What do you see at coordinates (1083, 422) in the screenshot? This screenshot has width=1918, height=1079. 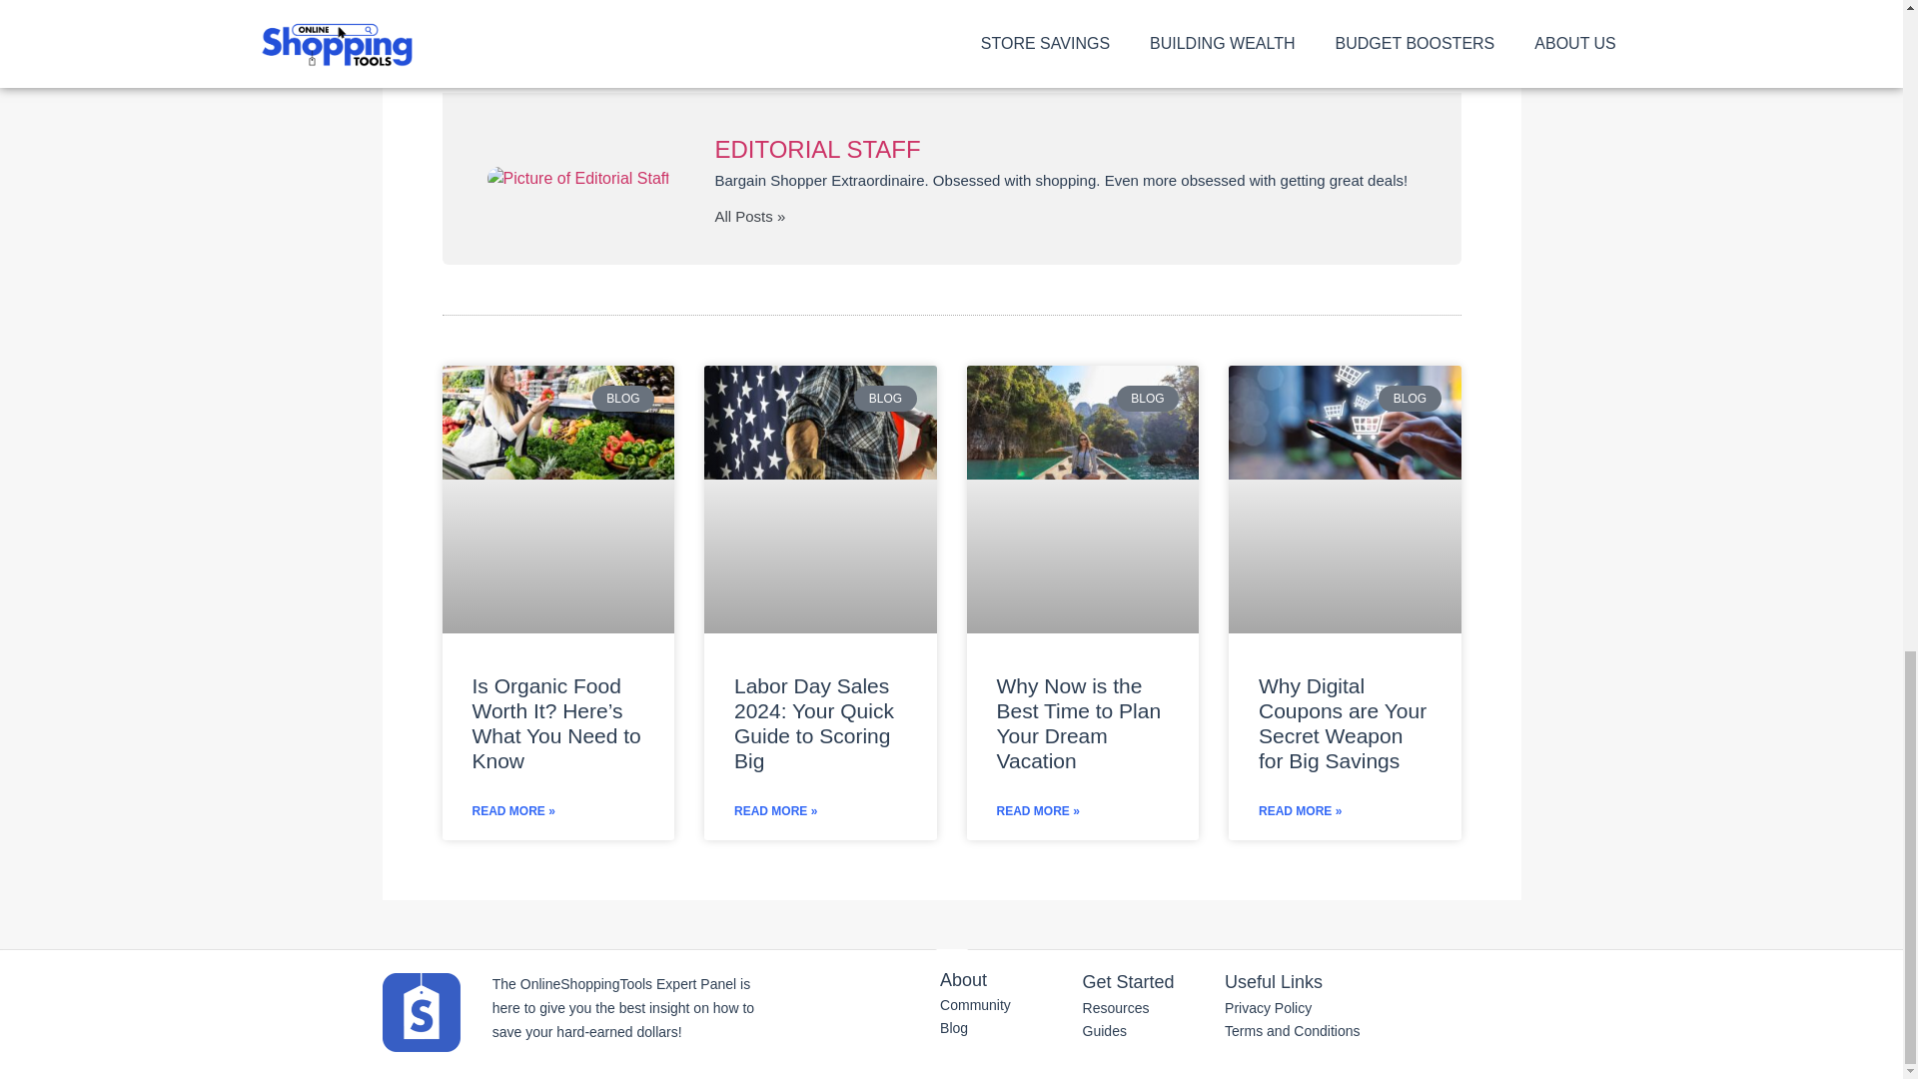 I see `Why Now is the Best Time to Plan Your Dream Vacation` at bounding box center [1083, 422].